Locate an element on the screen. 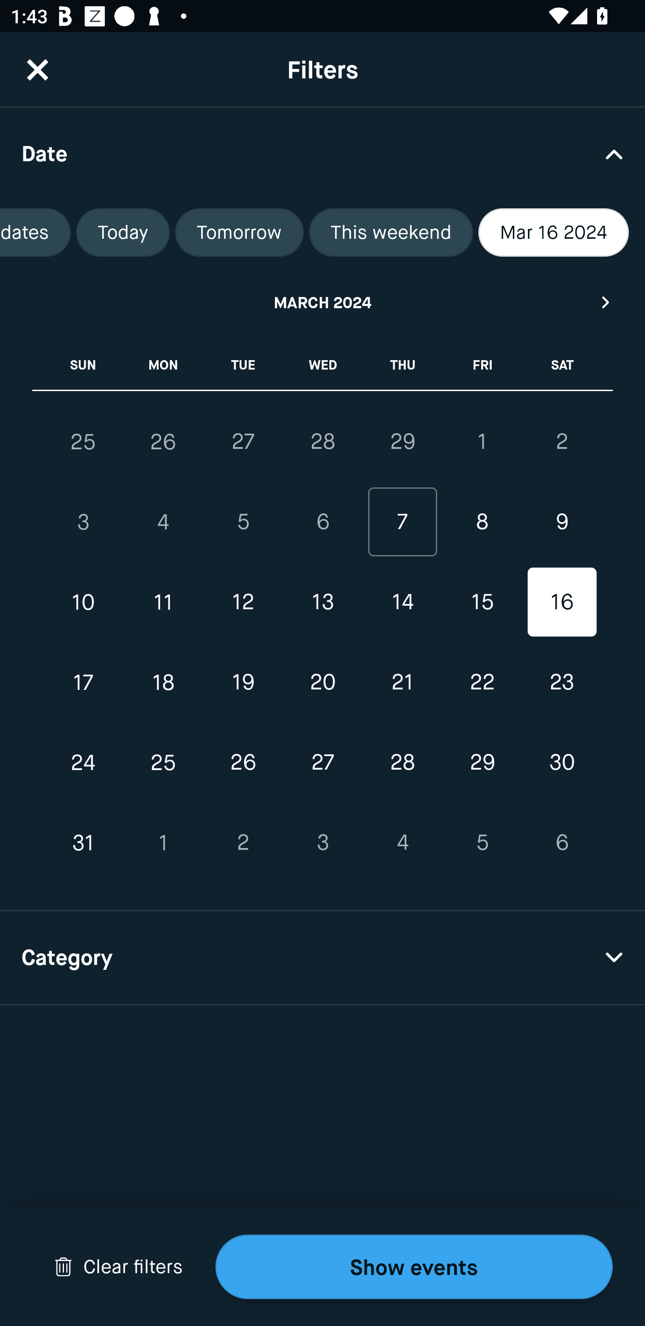 Image resolution: width=645 pixels, height=1326 pixels. Drop Down Arrow Clear filters is located at coordinates (118, 1267).